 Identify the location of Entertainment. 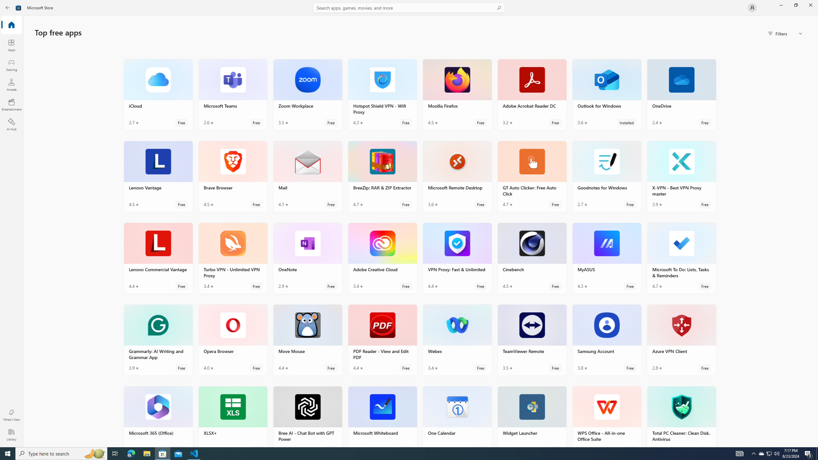
(12, 104).